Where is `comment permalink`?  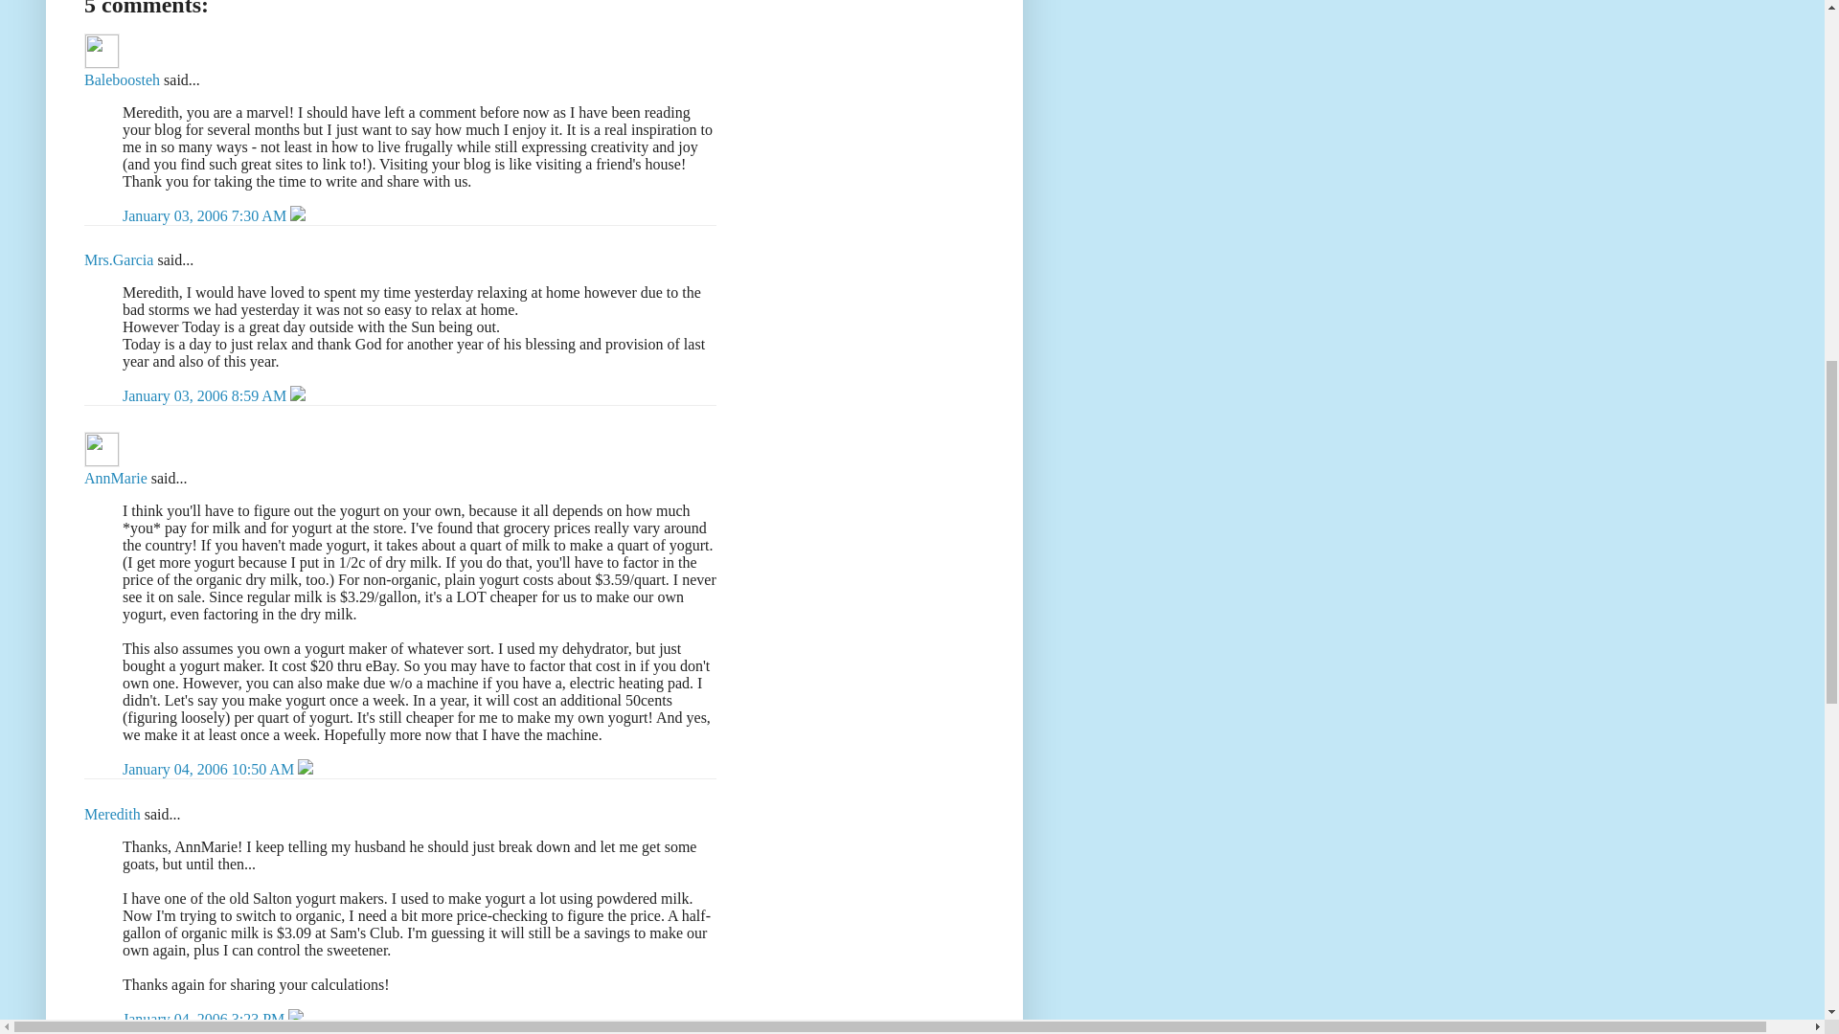 comment permalink is located at coordinates (211, 769).